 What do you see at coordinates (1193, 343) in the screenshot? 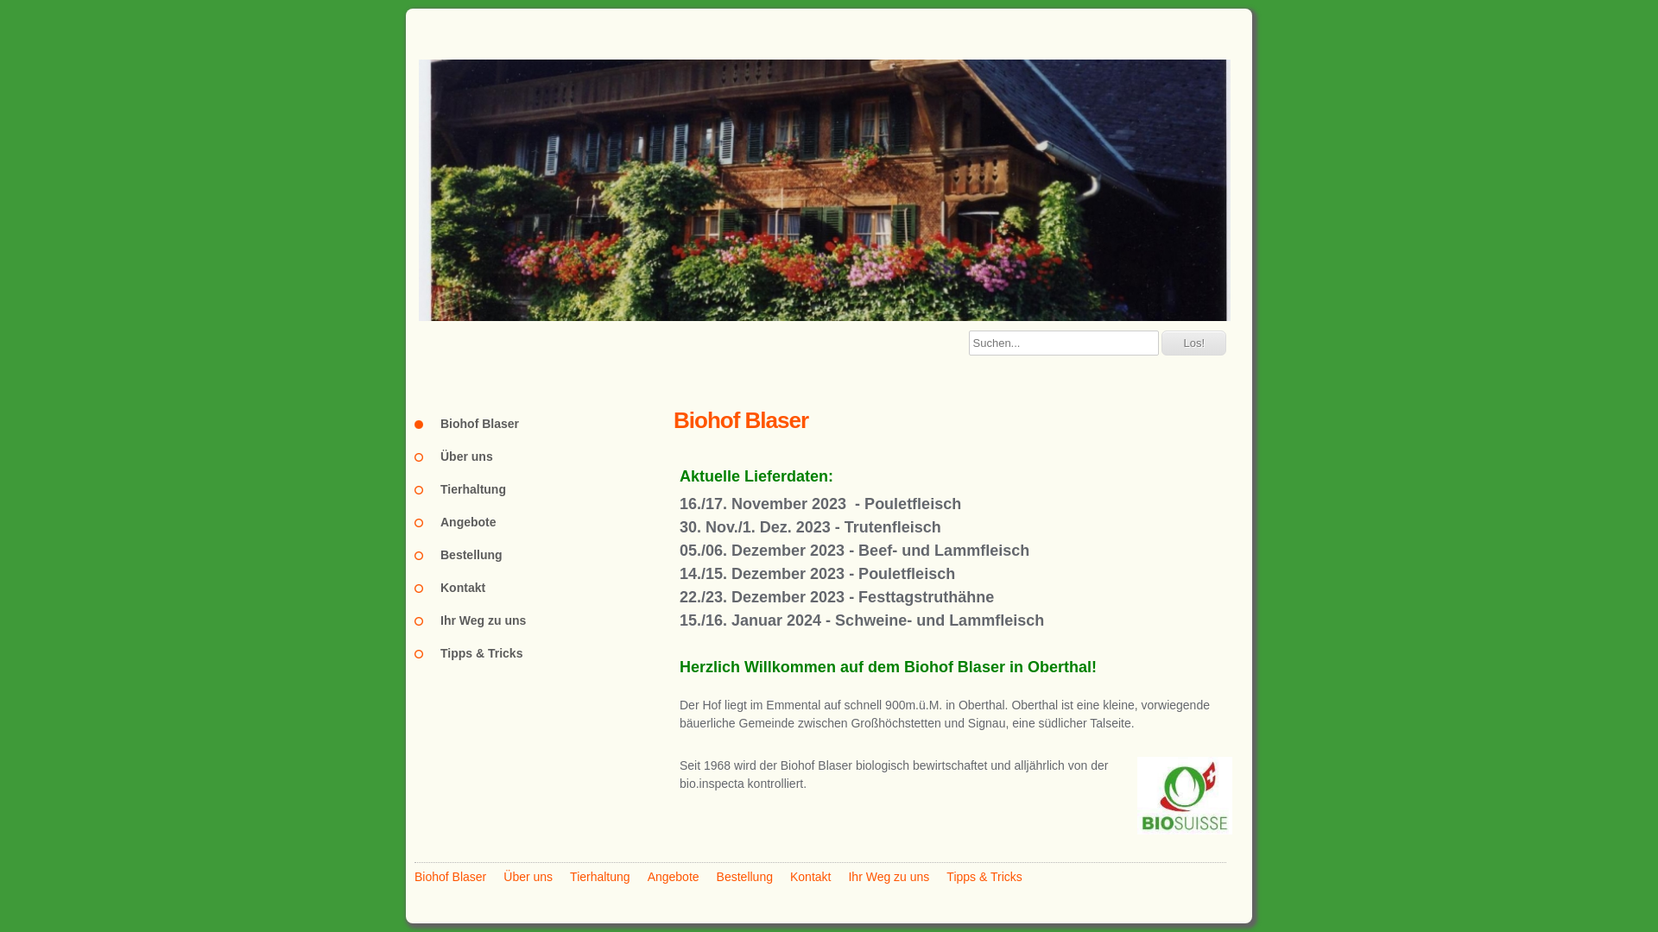
I see `Los!` at bounding box center [1193, 343].